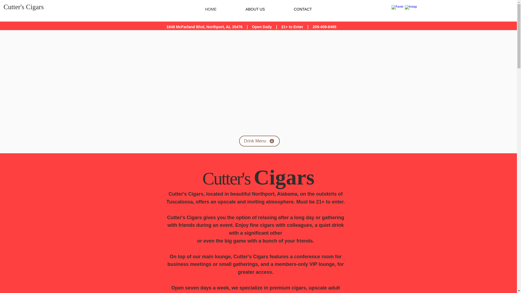  What do you see at coordinates (303, 9) in the screenshot?
I see `CONTACT` at bounding box center [303, 9].